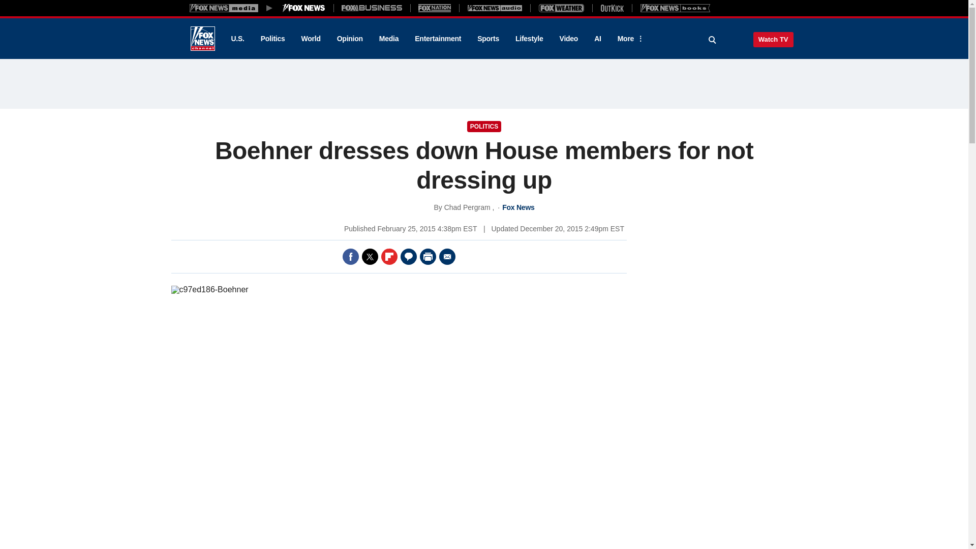 Image resolution: width=976 pixels, height=549 pixels. I want to click on Books, so click(675, 8).